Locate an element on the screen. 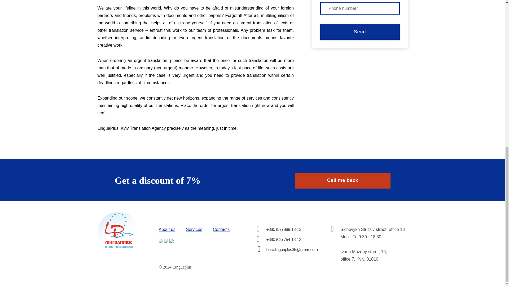 This screenshot has width=509, height=286. About us is located at coordinates (166, 229).